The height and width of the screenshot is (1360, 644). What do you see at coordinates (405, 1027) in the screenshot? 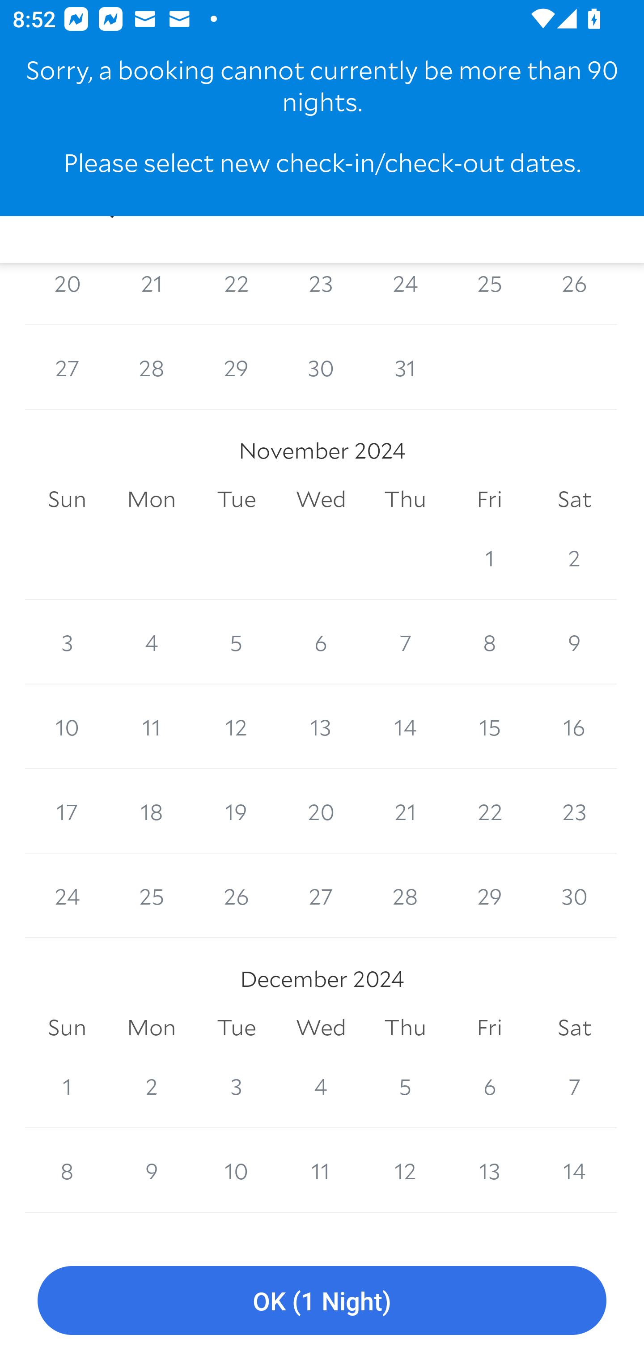
I see `Thu` at bounding box center [405, 1027].